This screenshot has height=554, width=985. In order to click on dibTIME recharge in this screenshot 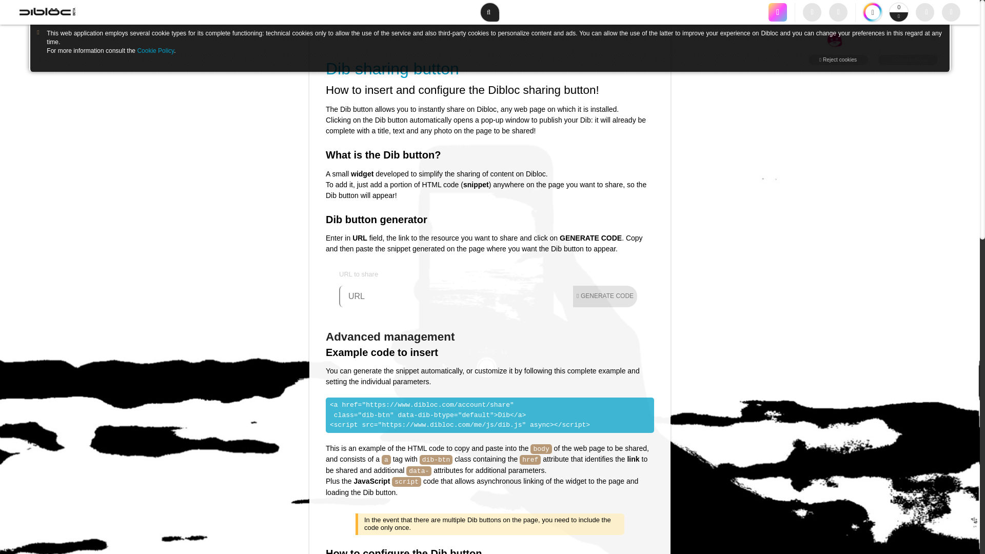, I will do `click(872, 12)`.